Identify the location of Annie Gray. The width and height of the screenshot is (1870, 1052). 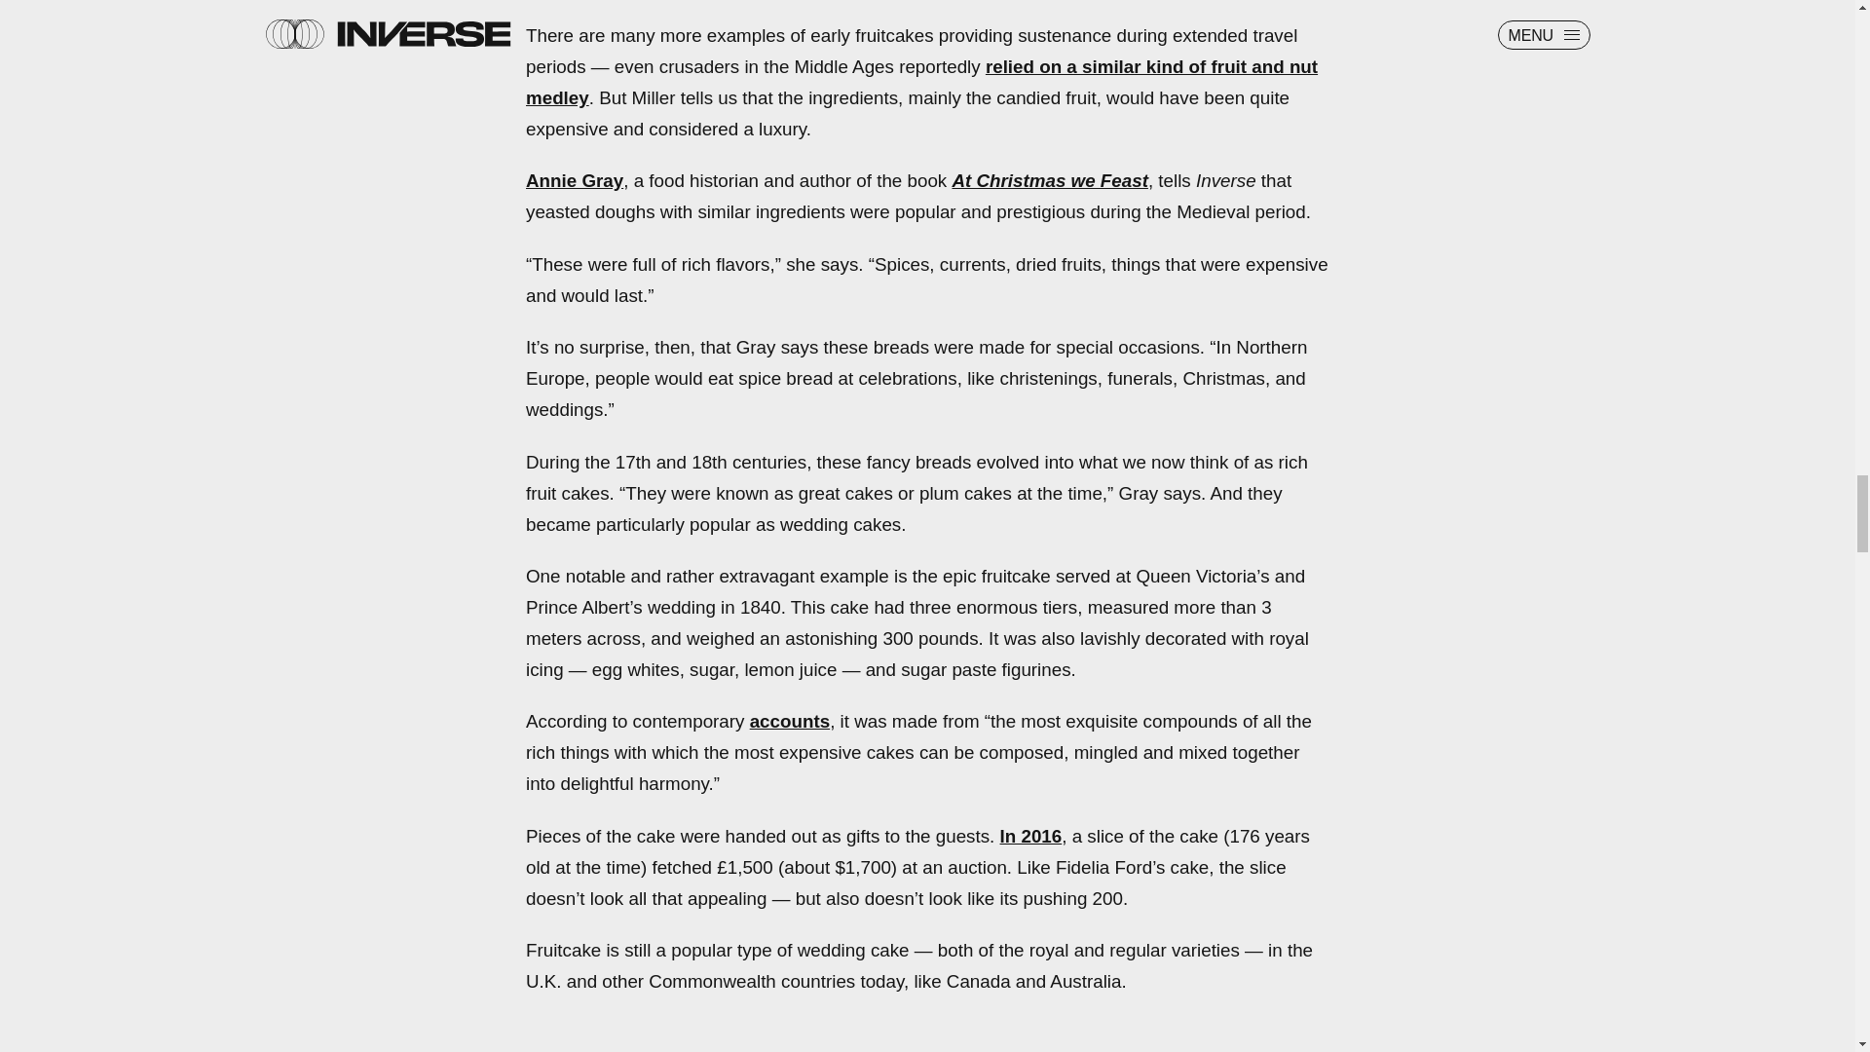
(574, 179).